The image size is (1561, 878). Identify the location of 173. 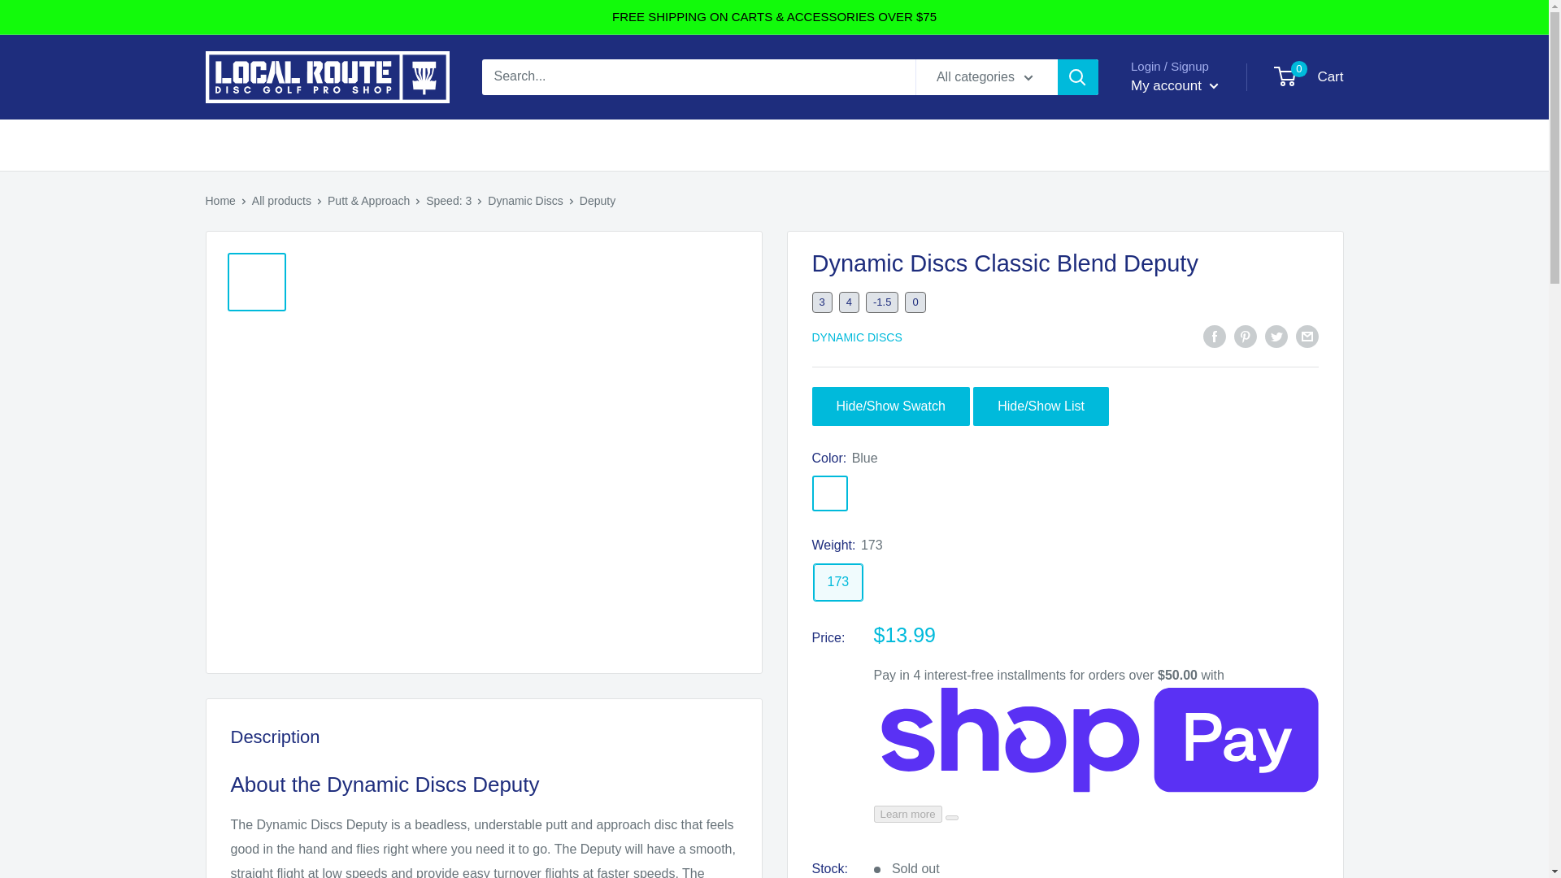
(837, 582).